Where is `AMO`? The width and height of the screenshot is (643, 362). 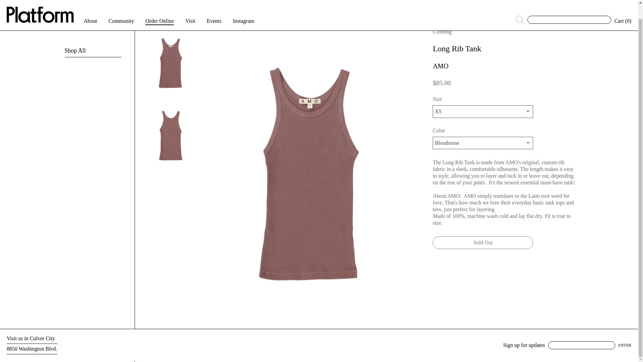
AMO is located at coordinates (440, 66).